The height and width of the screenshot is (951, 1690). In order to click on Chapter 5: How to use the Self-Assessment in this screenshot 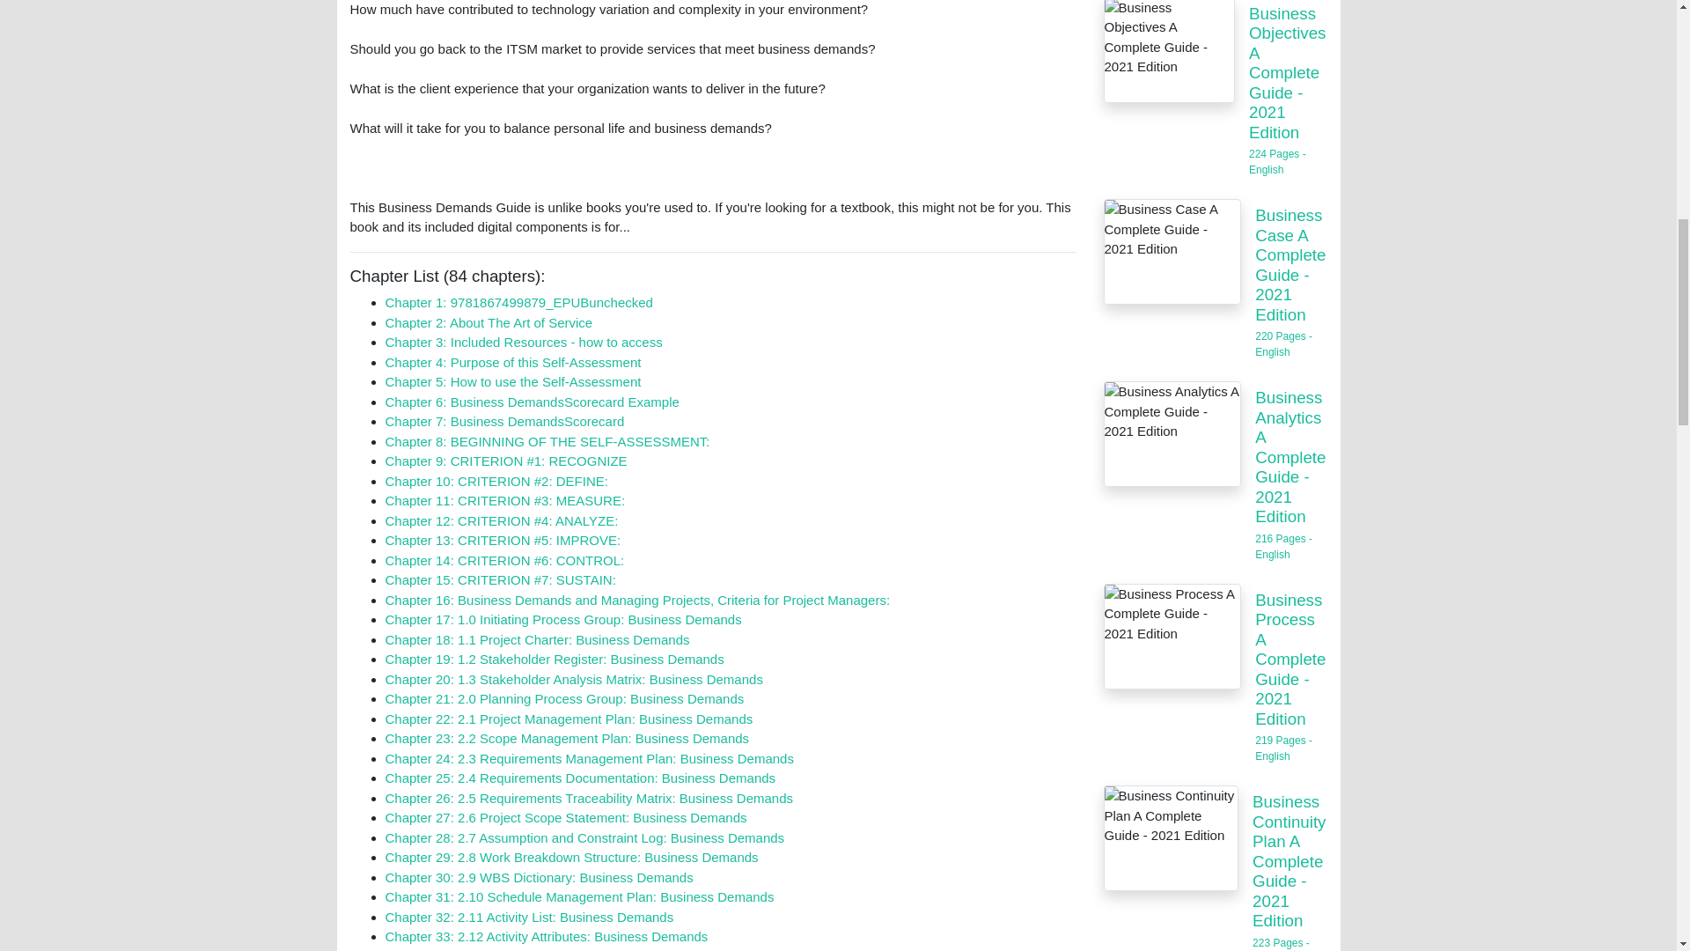, I will do `click(513, 381)`.